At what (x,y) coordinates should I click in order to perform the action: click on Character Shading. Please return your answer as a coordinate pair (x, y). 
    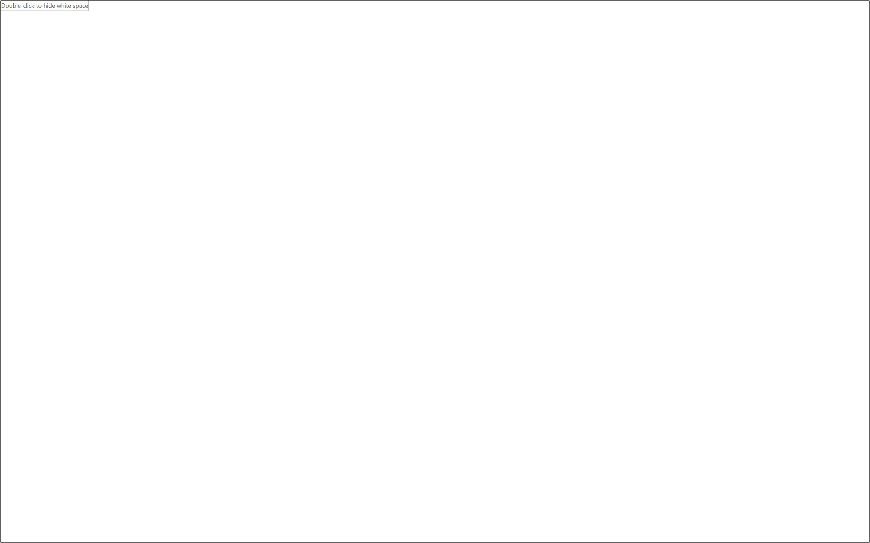
    Looking at the image, I should click on (209, 68).